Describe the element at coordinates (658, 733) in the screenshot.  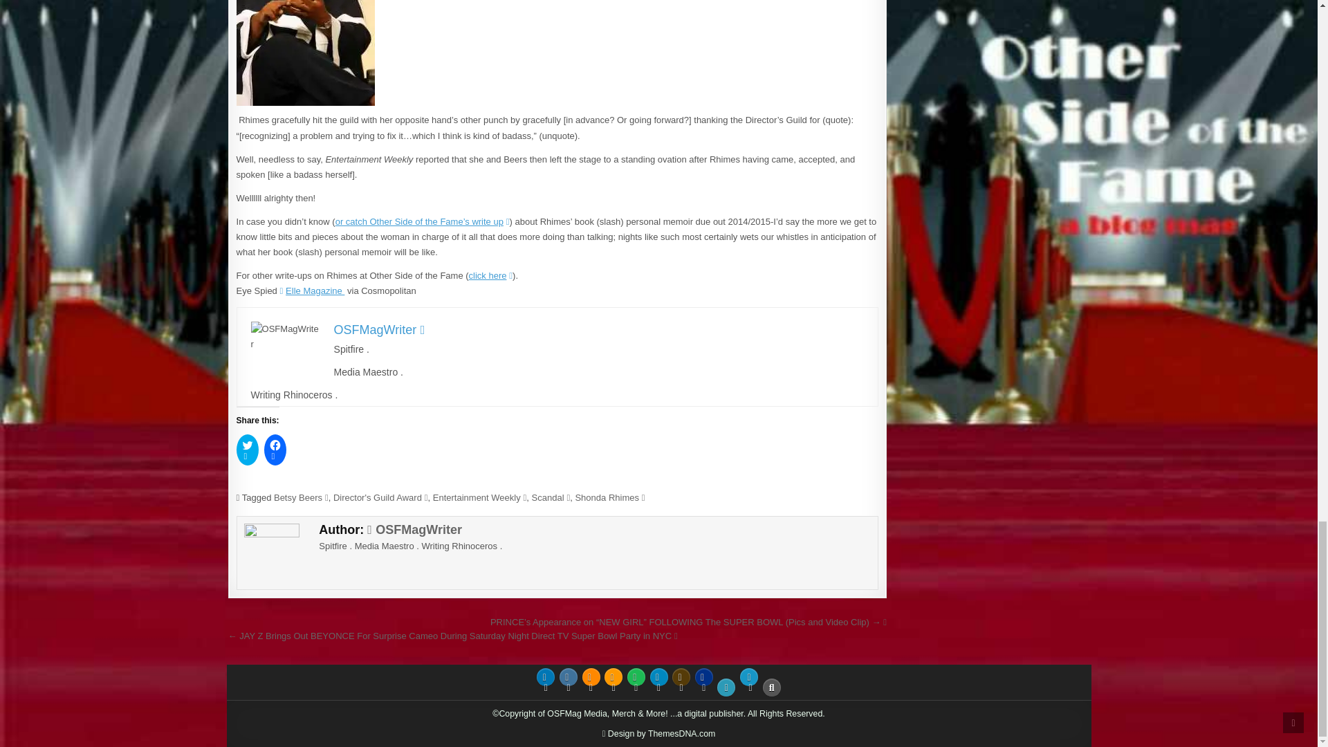
I see `Design by ThemesDNA.com` at that location.